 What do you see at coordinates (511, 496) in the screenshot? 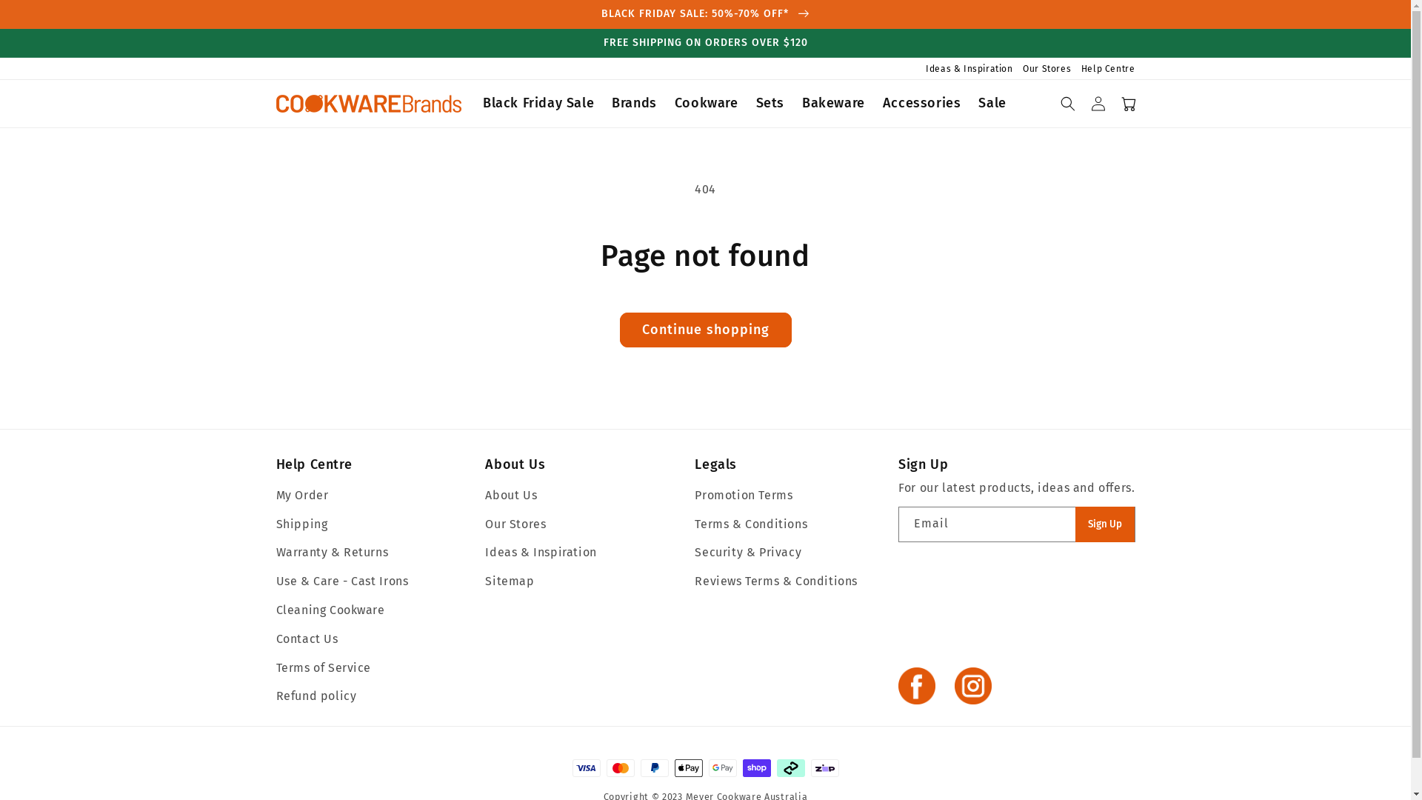
I see `About Us` at bounding box center [511, 496].